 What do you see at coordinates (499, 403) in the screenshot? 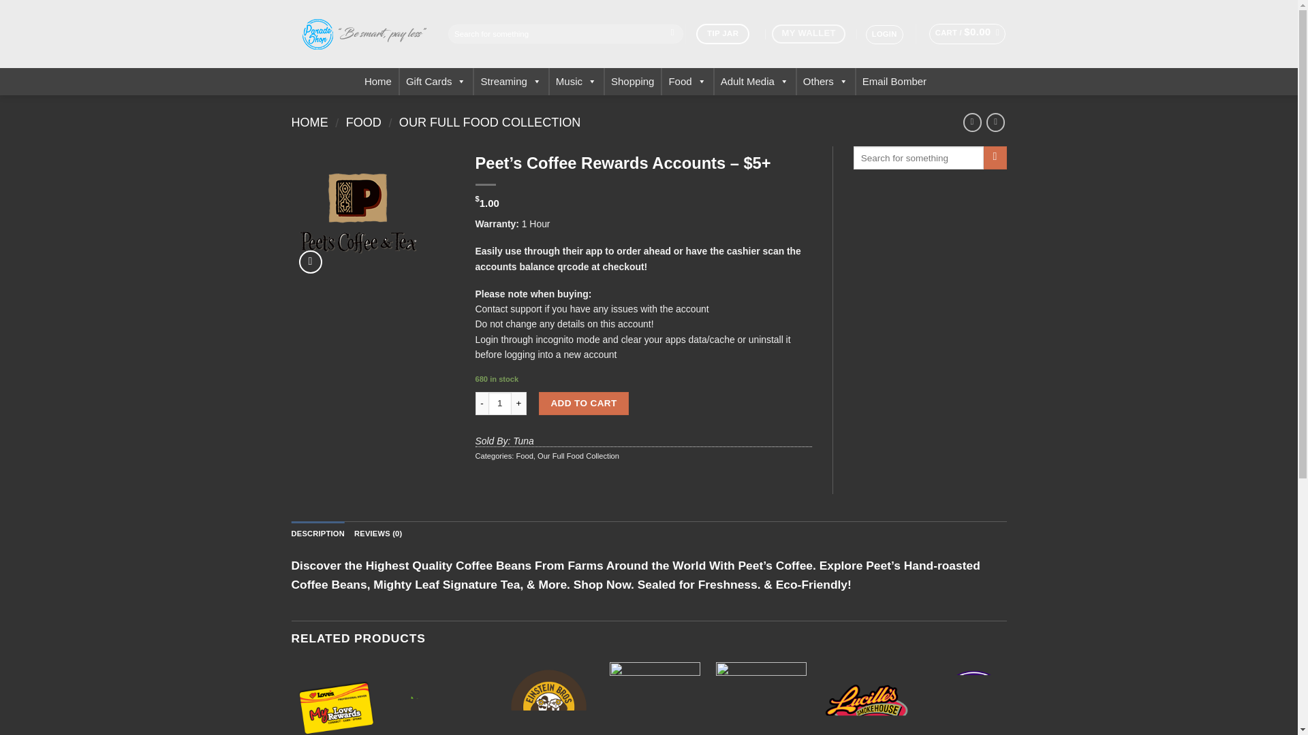
I see `1` at bounding box center [499, 403].